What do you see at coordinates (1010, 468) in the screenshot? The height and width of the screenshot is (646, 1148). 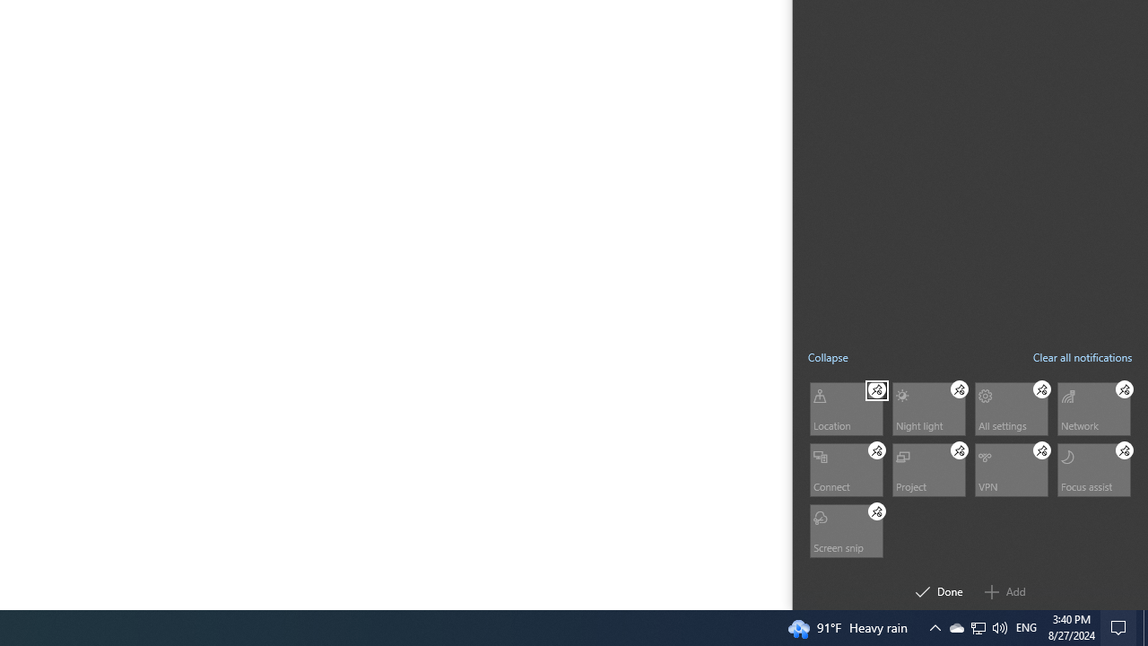 I see `VPN` at bounding box center [1010, 468].